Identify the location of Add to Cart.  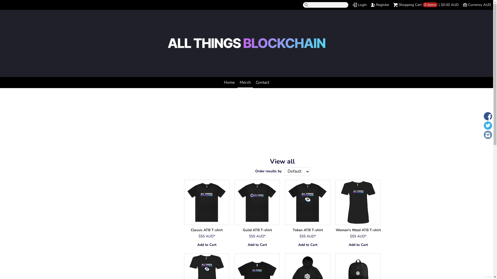
(257, 245).